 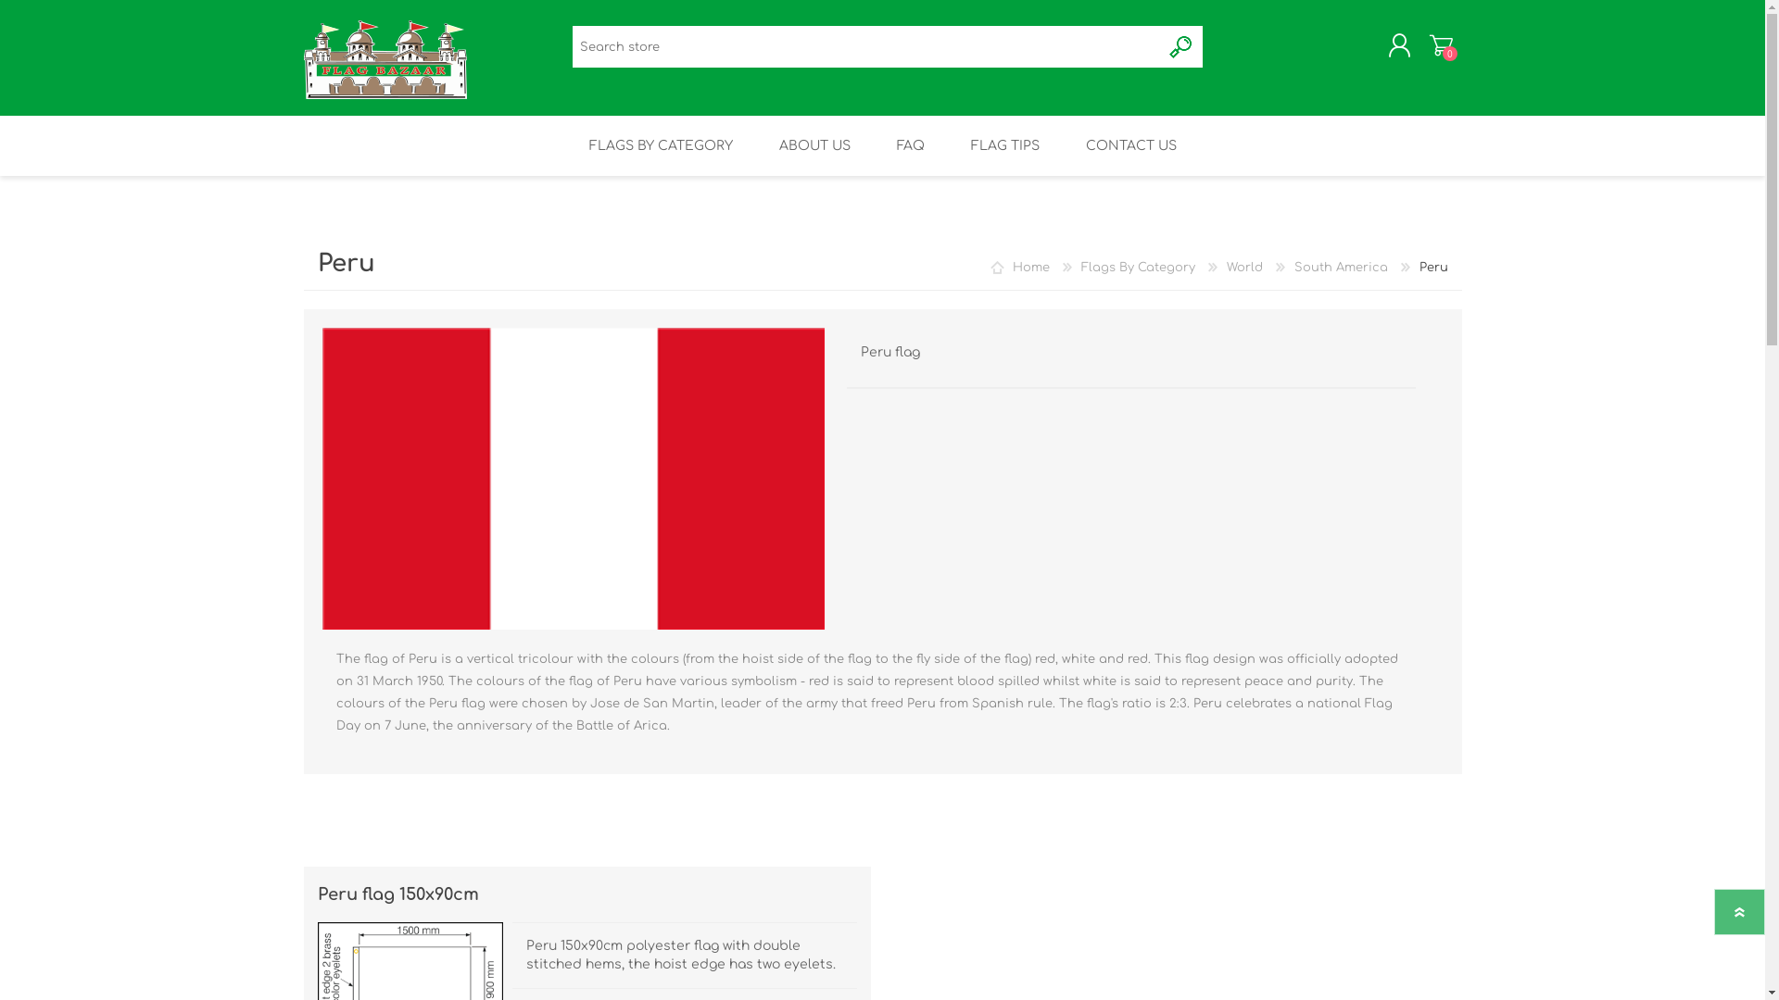 I want to click on ABOUT US, so click(x=815, y=146).